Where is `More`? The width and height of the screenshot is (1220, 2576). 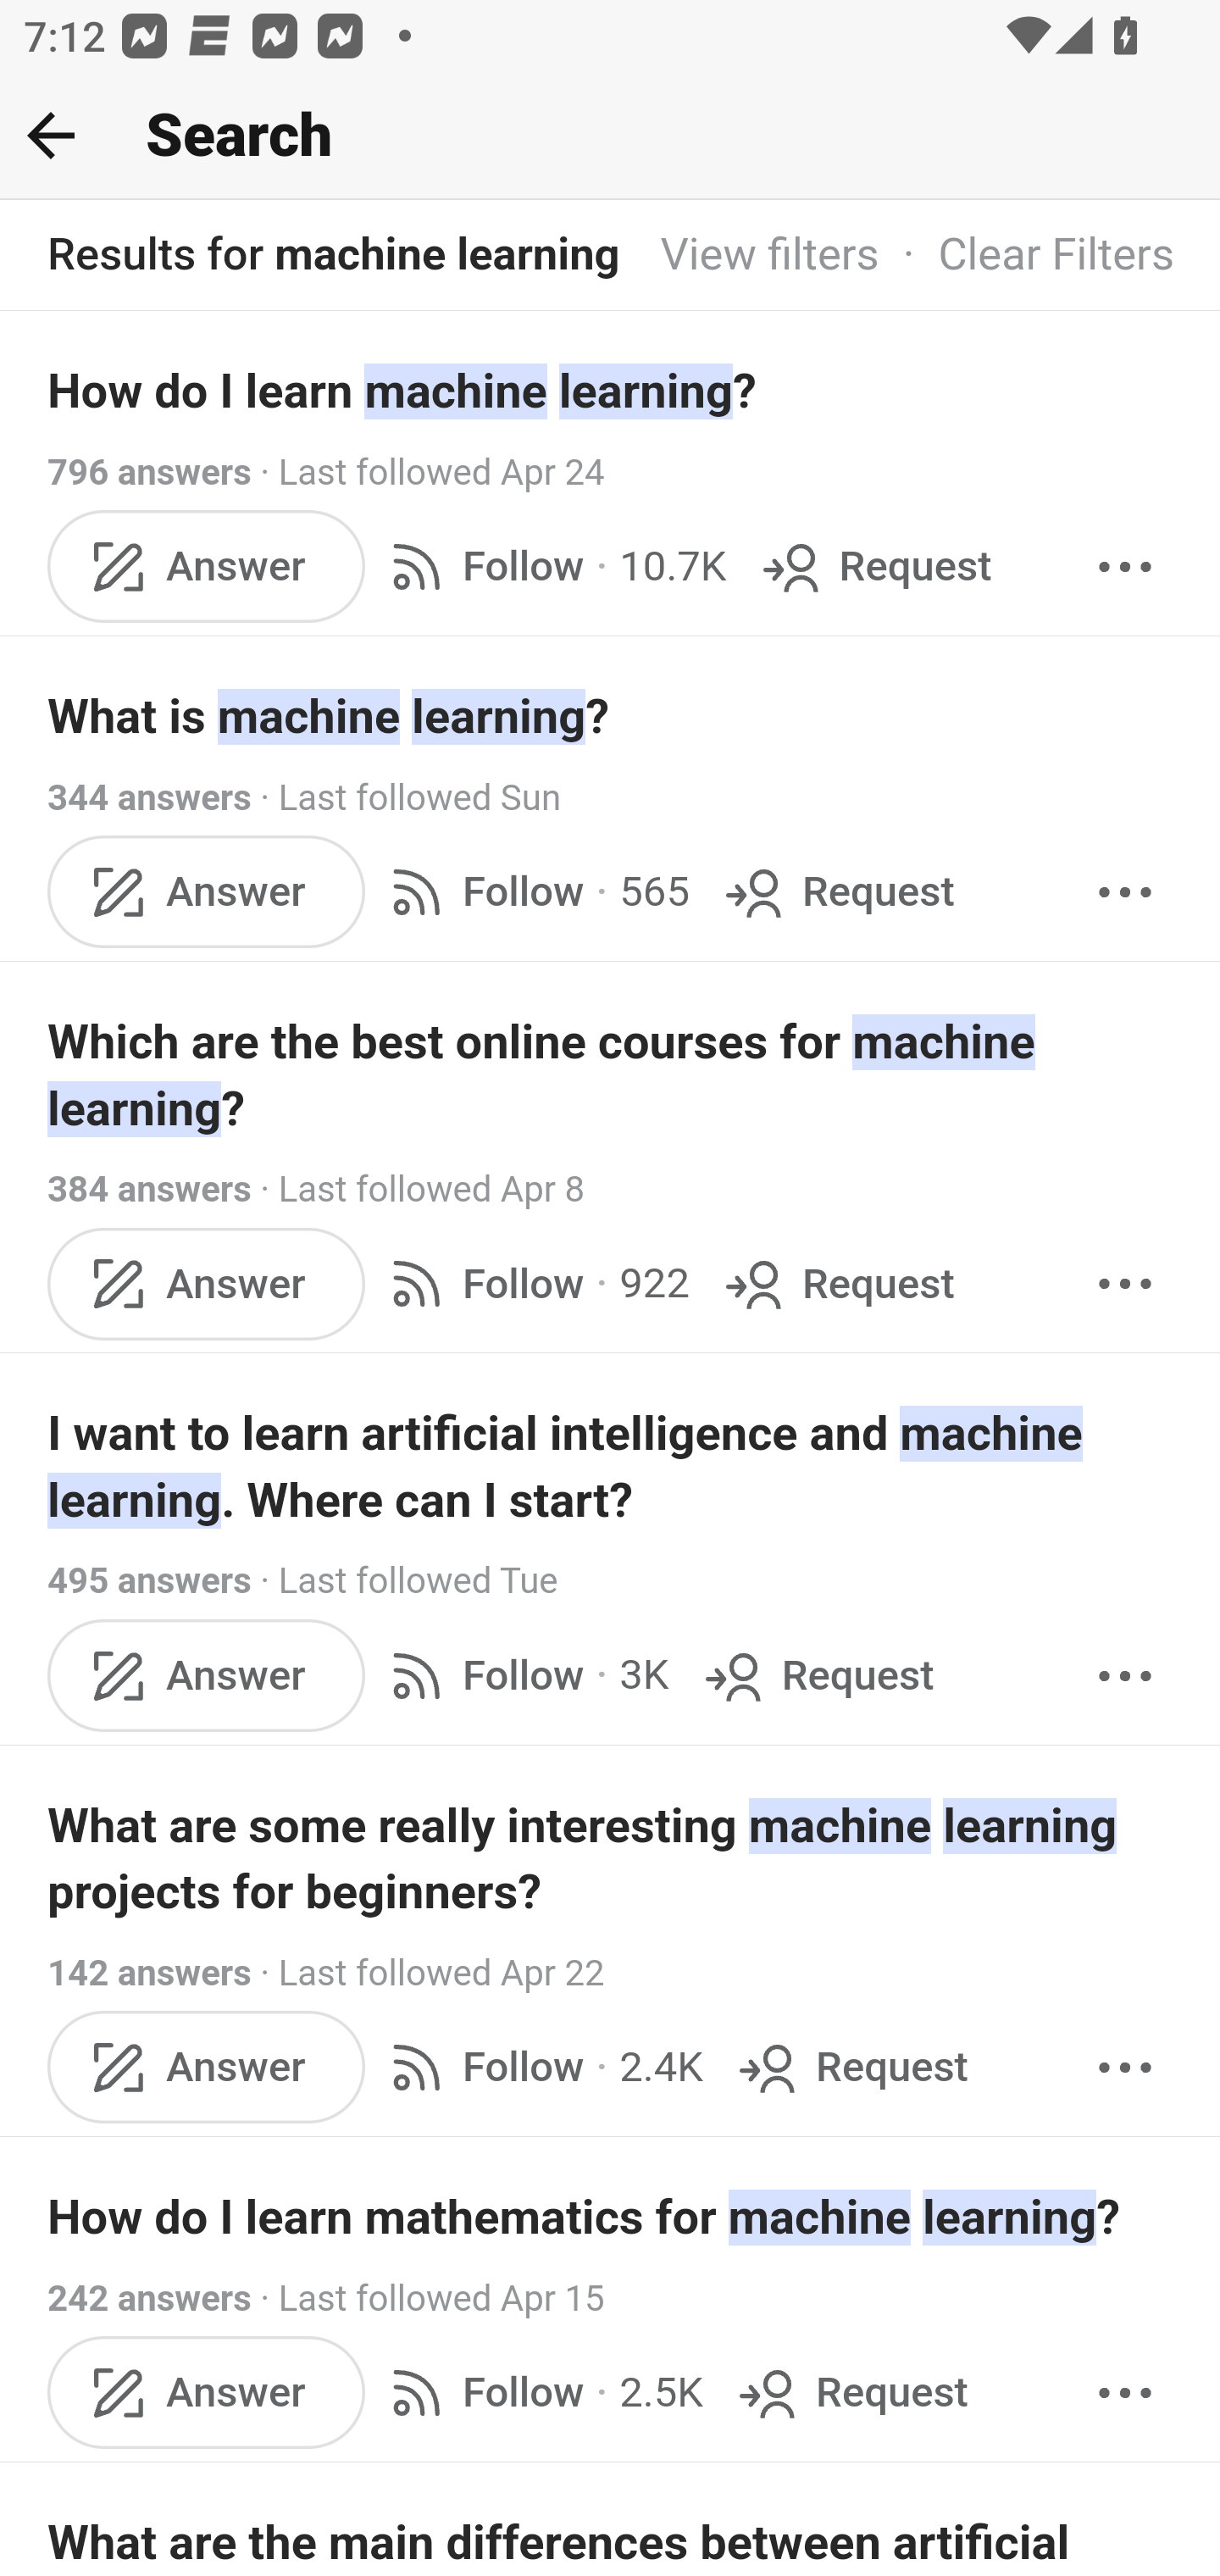 More is located at coordinates (1125, 891).